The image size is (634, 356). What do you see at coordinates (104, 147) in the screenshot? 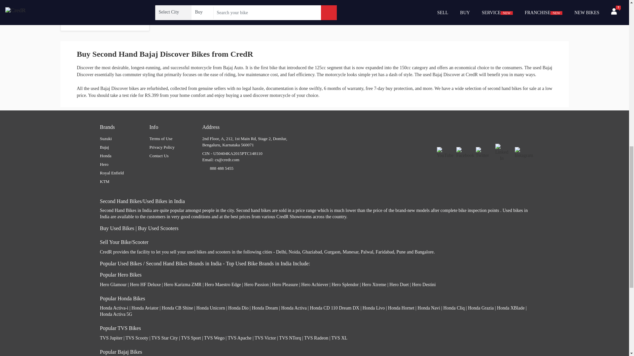
I see `Bajaj` at bounding box center [104, 147].